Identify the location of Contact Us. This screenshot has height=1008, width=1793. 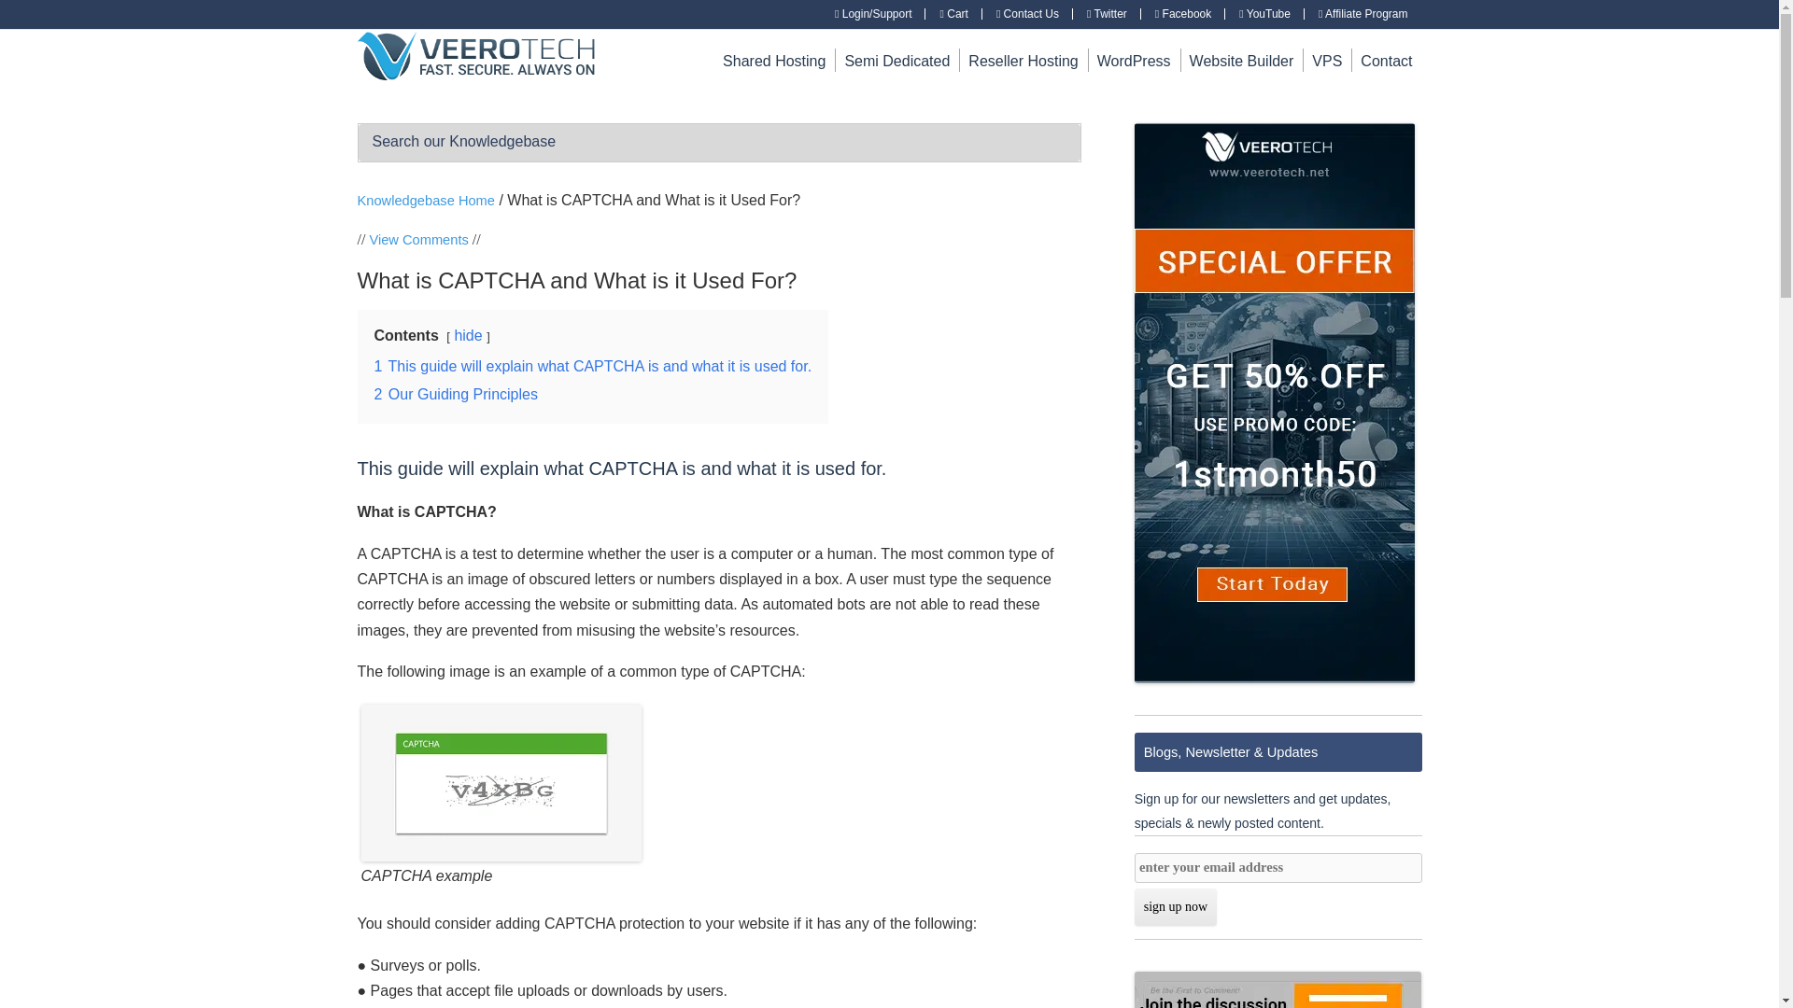
(1027, 13).